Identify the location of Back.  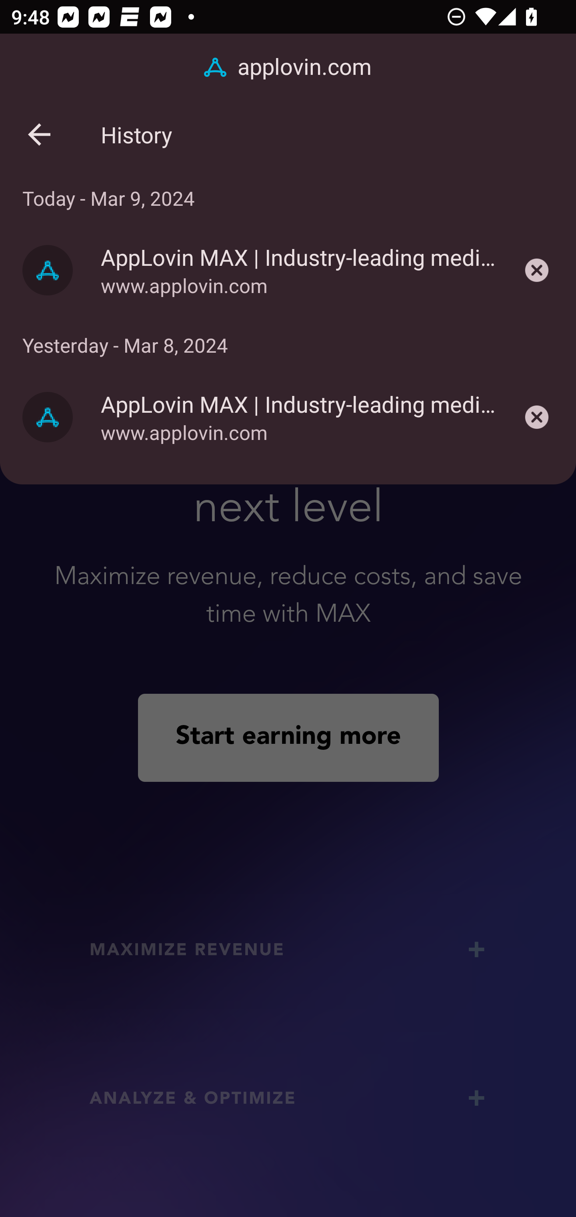
(39, 135).